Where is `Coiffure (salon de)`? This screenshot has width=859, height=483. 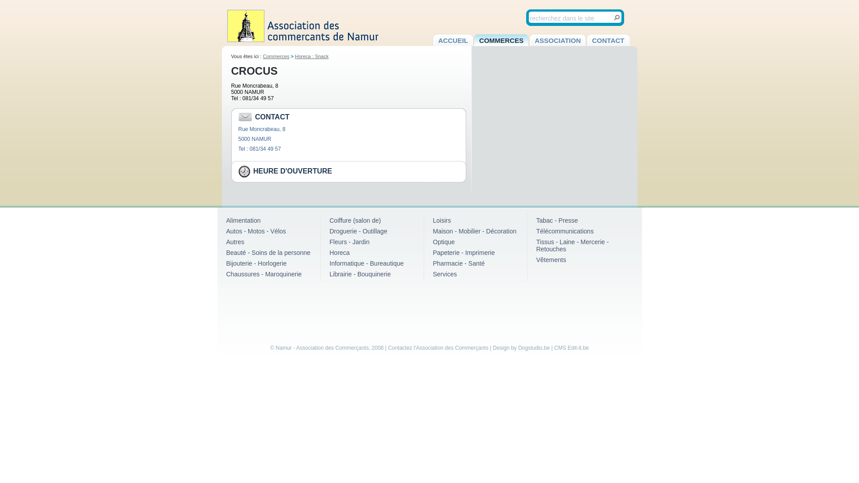 Coiffure (salon de) is located at coordinates (355, 220).